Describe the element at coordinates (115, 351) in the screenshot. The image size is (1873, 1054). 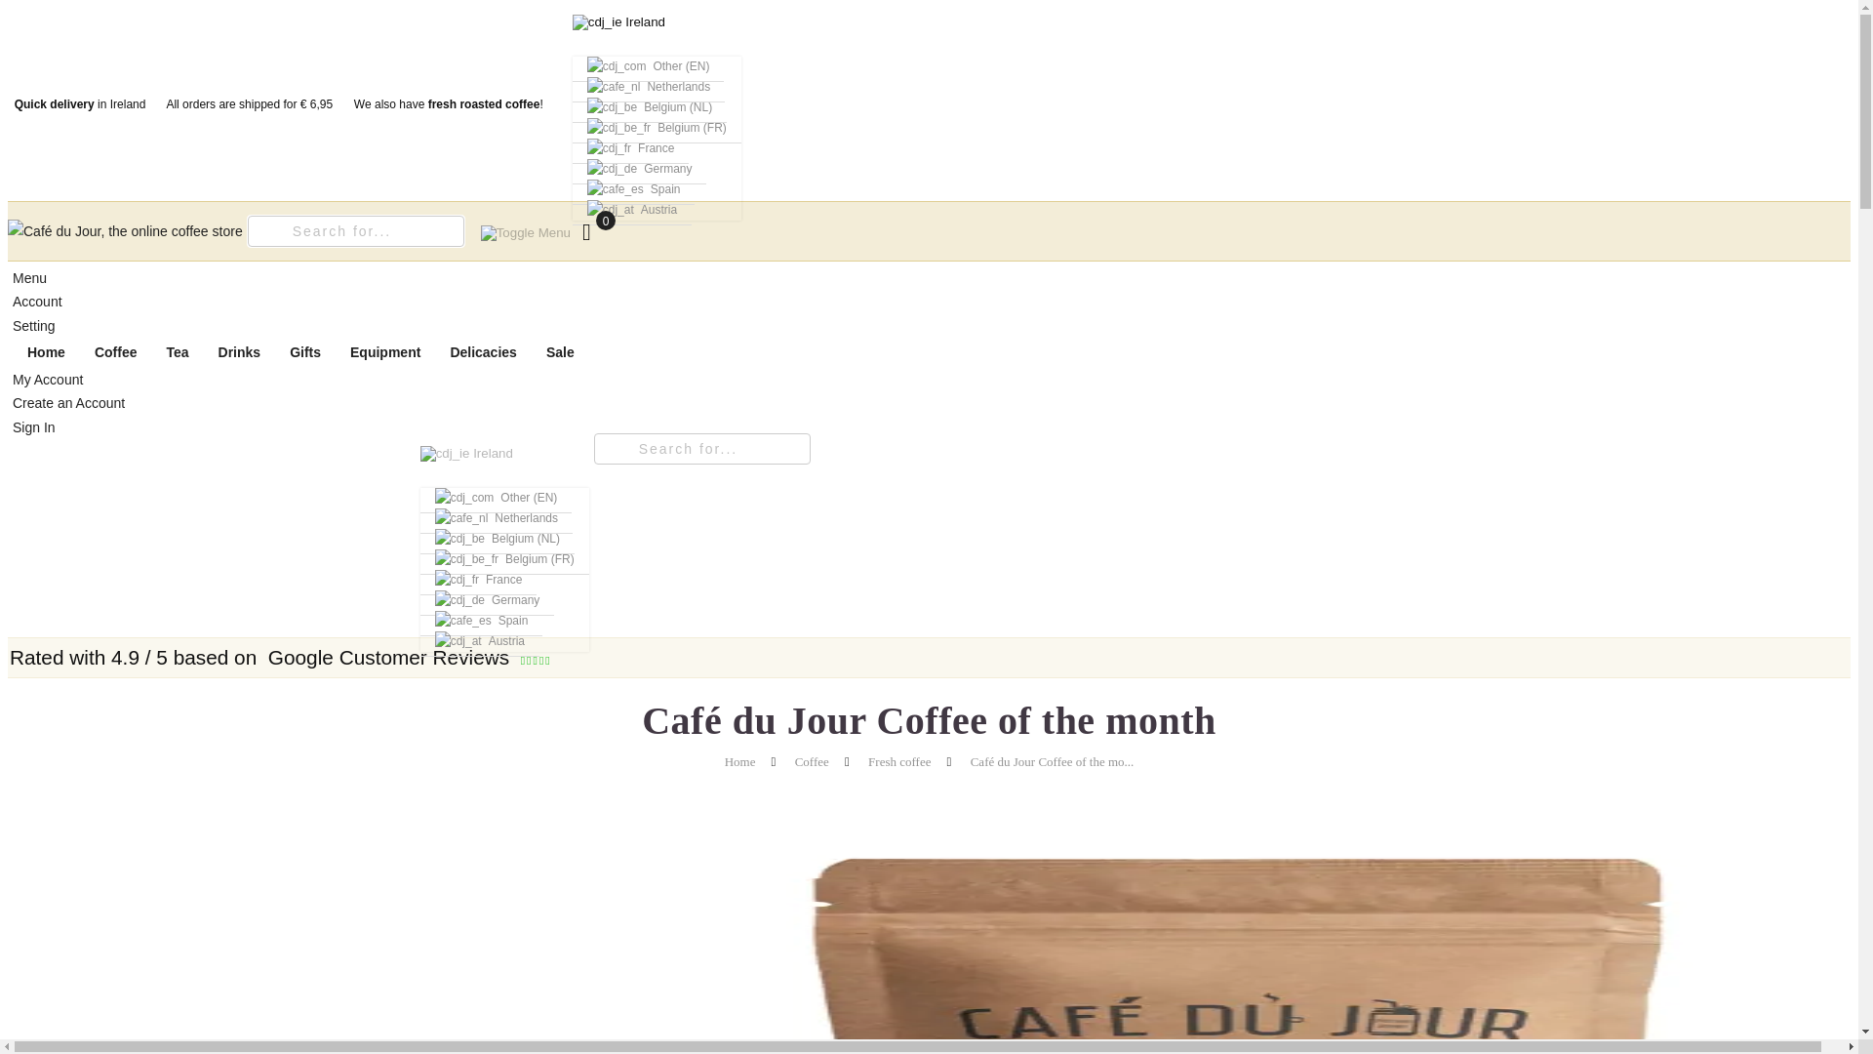
I see `Coffee` at that location.